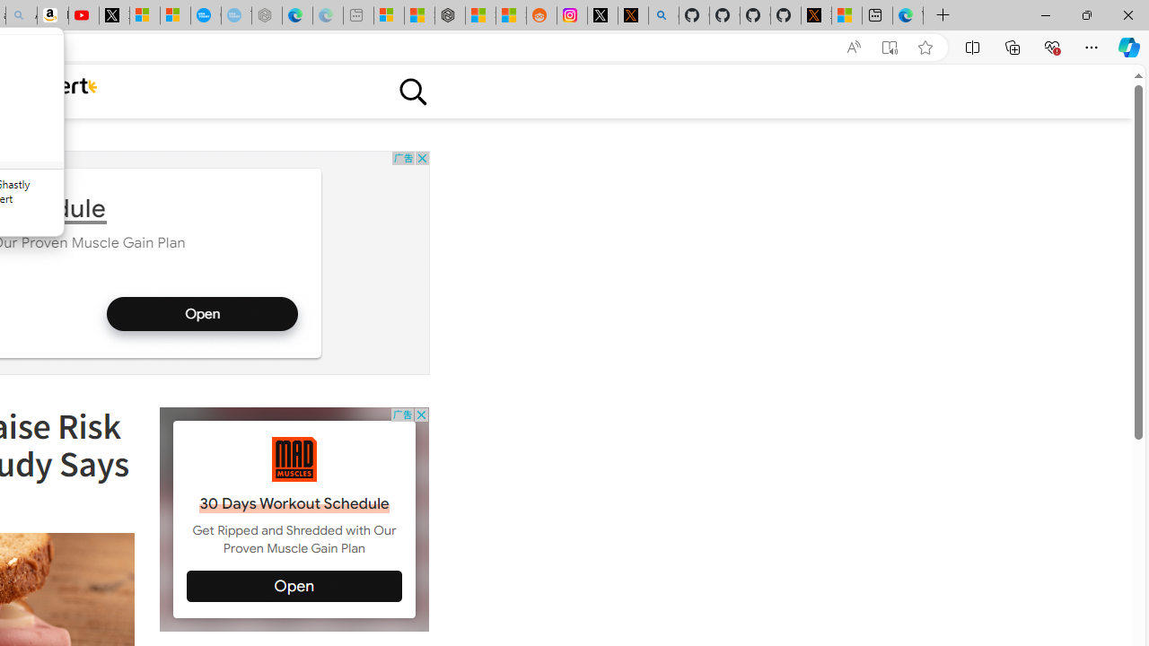 The image size is (1149, 646). Describe the element at coordinates (451, 16) in the screenshot. I see `Nordace - Duffels` at that location.